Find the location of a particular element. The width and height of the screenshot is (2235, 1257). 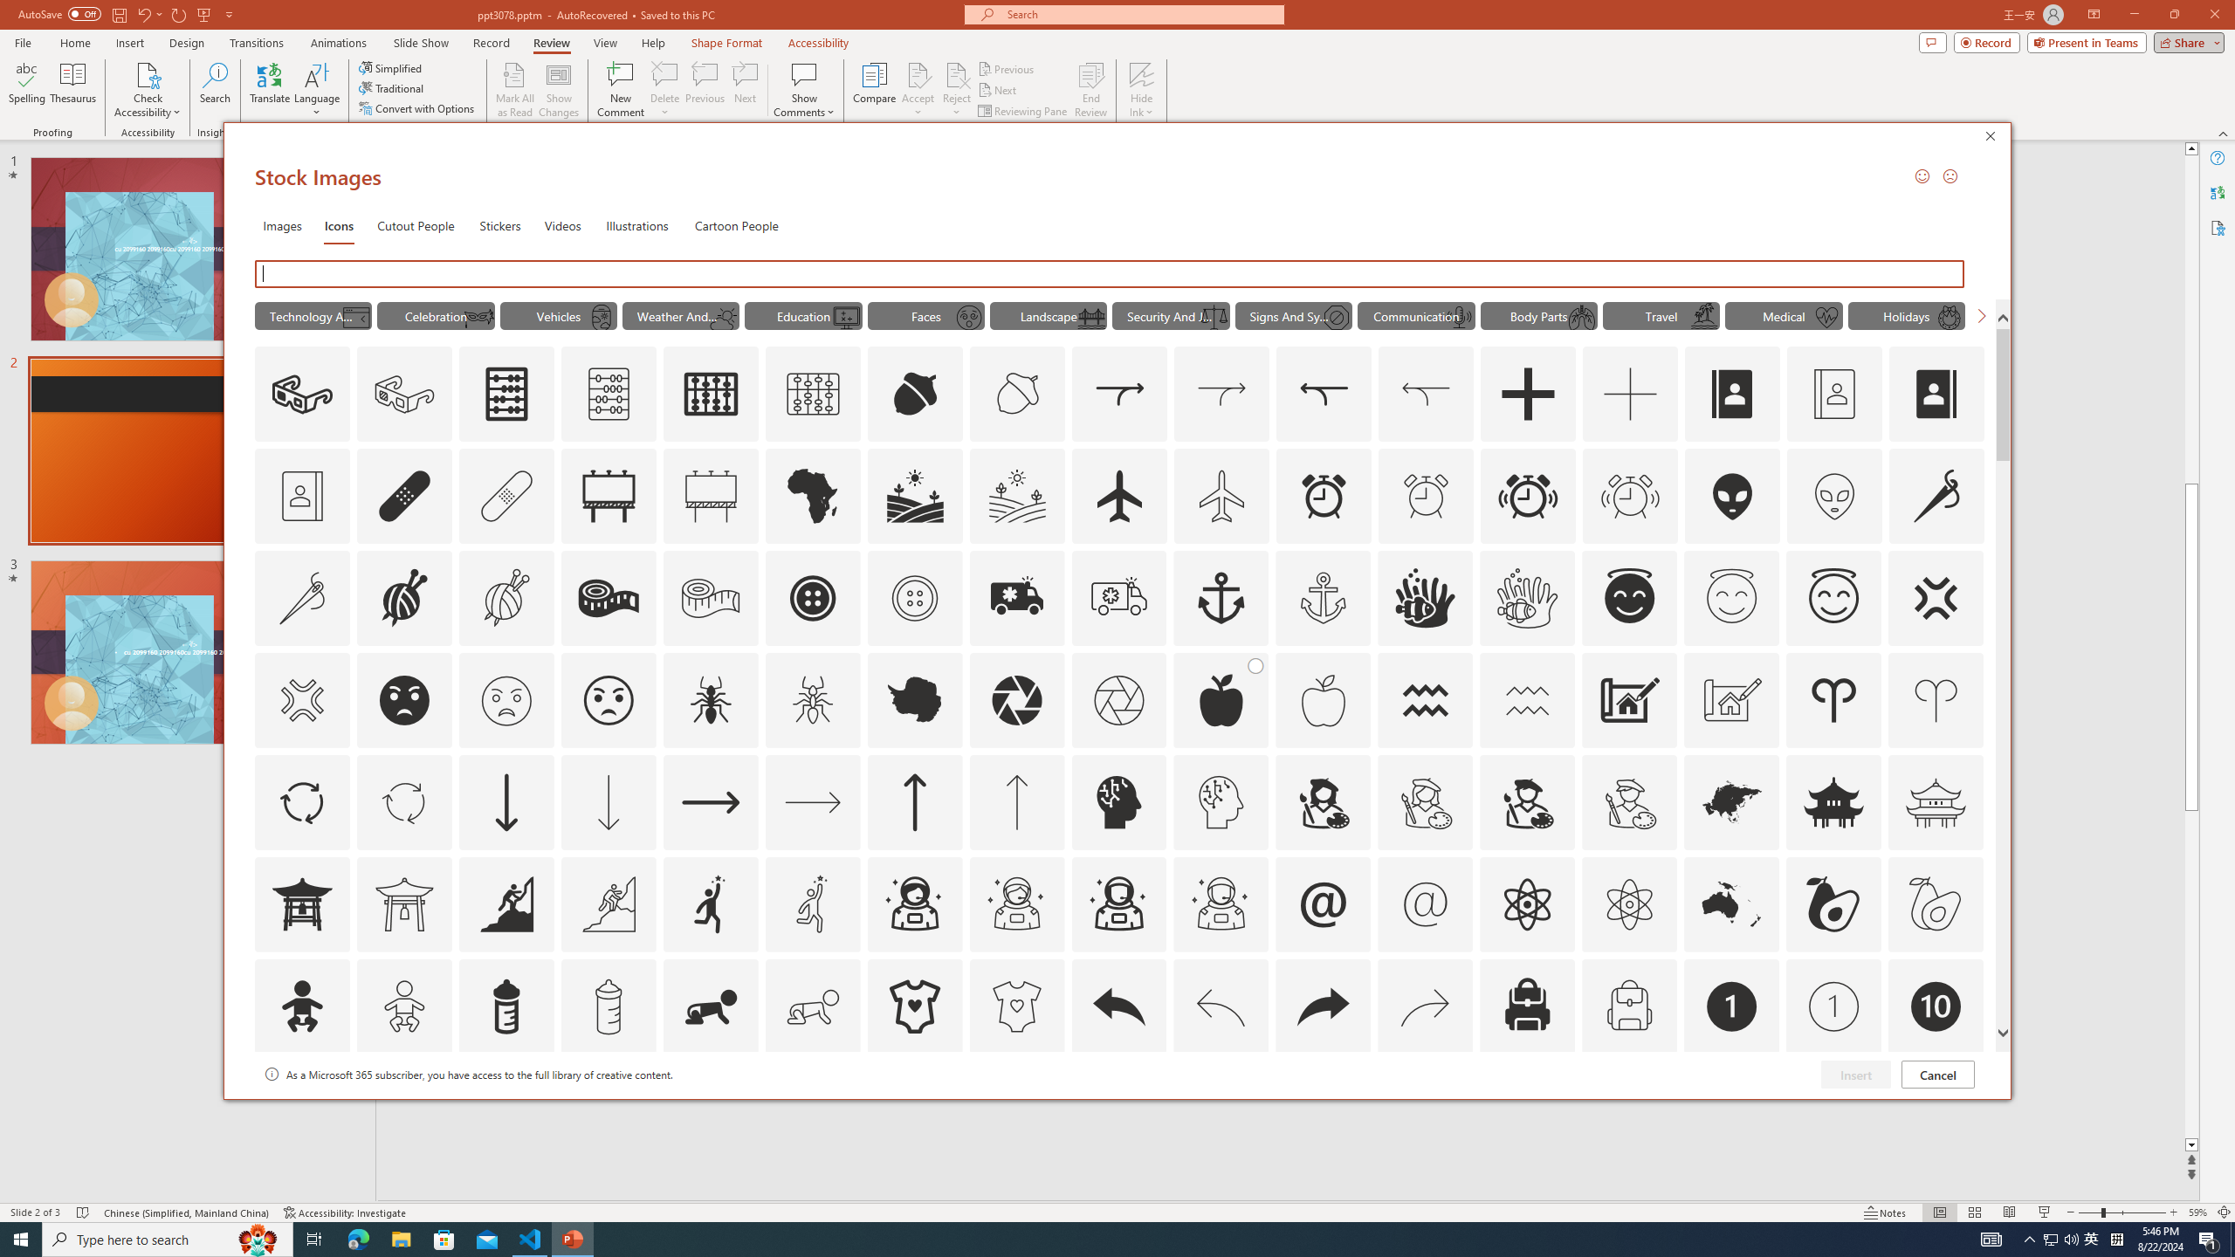

Accept Change is located at coordinates (918, 74).